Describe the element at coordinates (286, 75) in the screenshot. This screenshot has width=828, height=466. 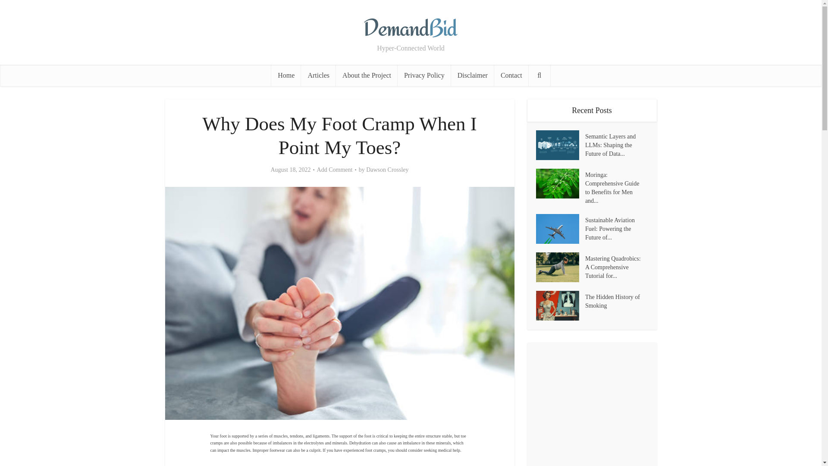
I see `Home` at that location.